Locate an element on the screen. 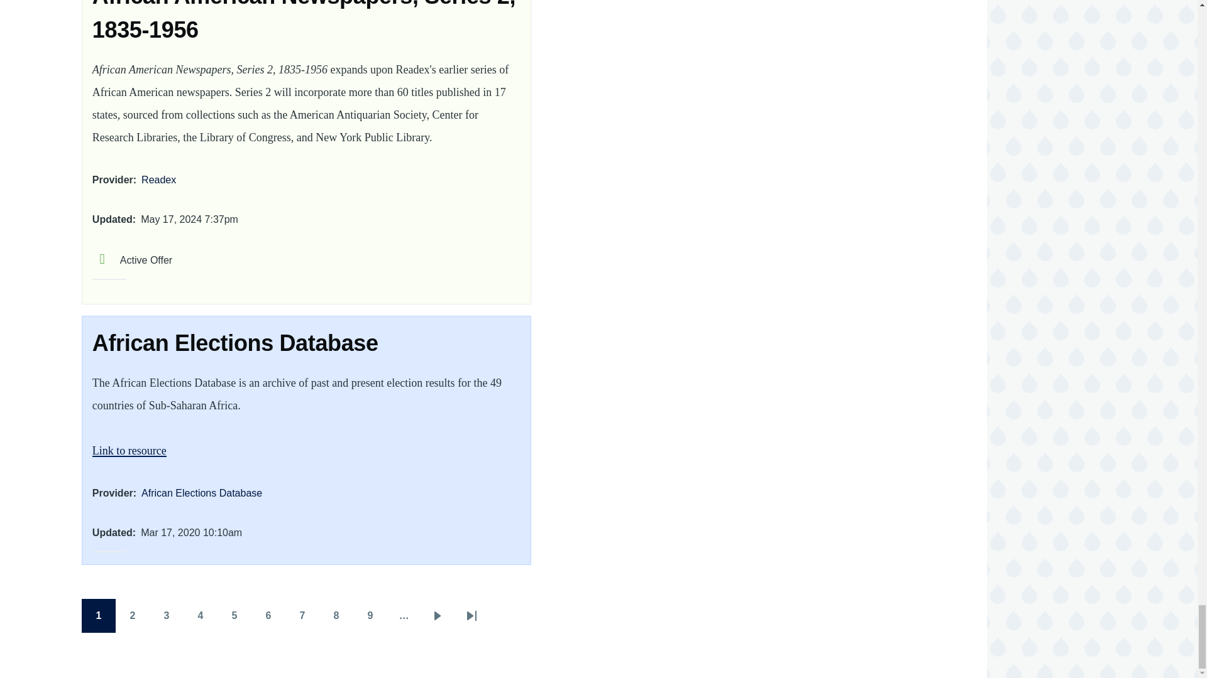 This screenshot has height=678, width=1207. Go to page 4 is located at coordinates (200, 615).